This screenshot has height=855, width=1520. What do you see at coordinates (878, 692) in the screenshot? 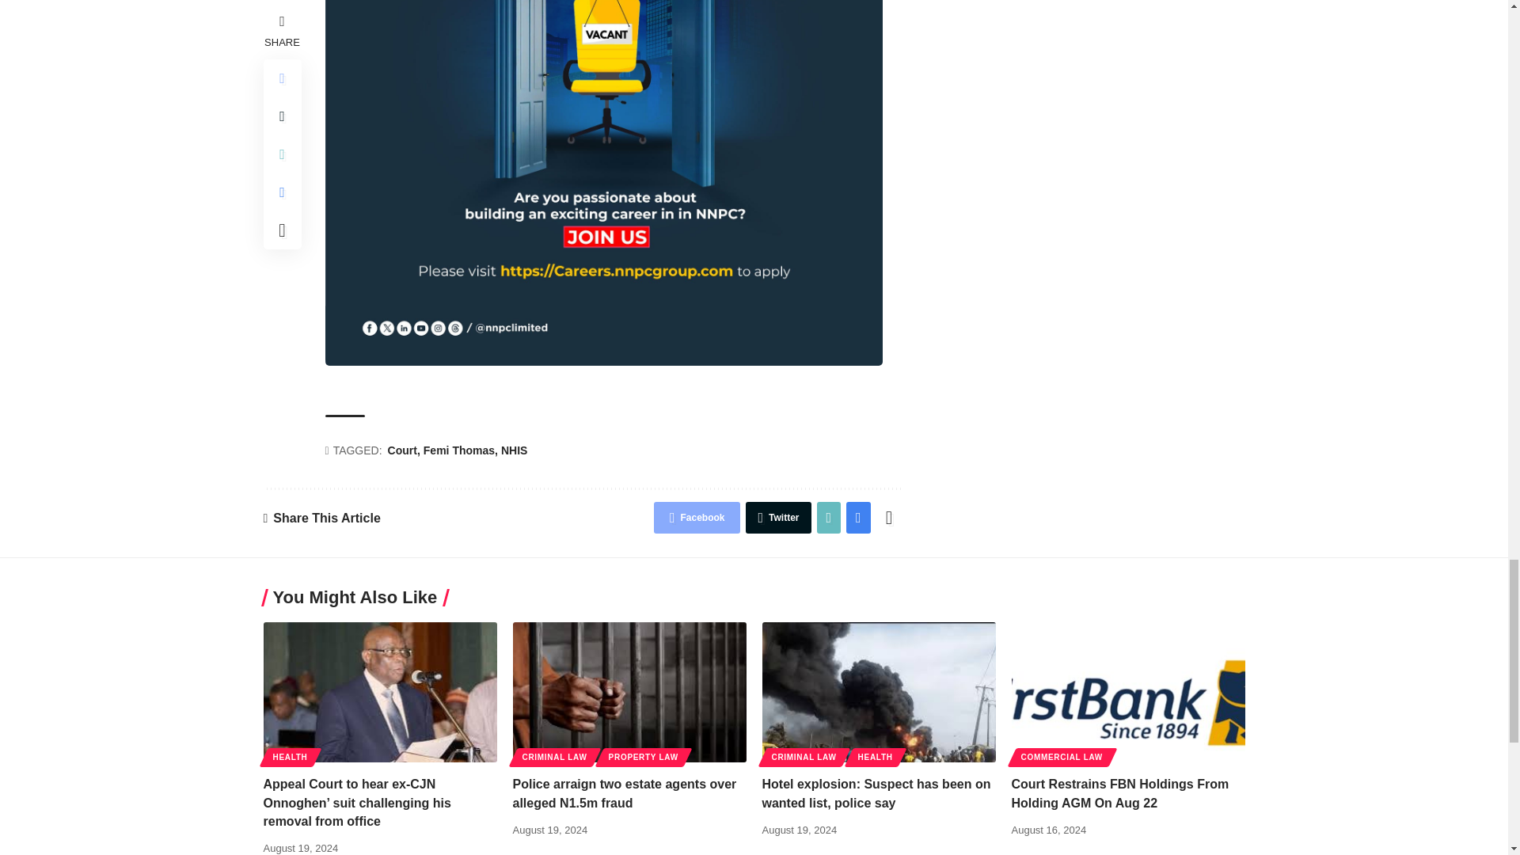
I see `Hotel explosion: Suspect has been on wanted list, police say` at bounding box center [878, 692].